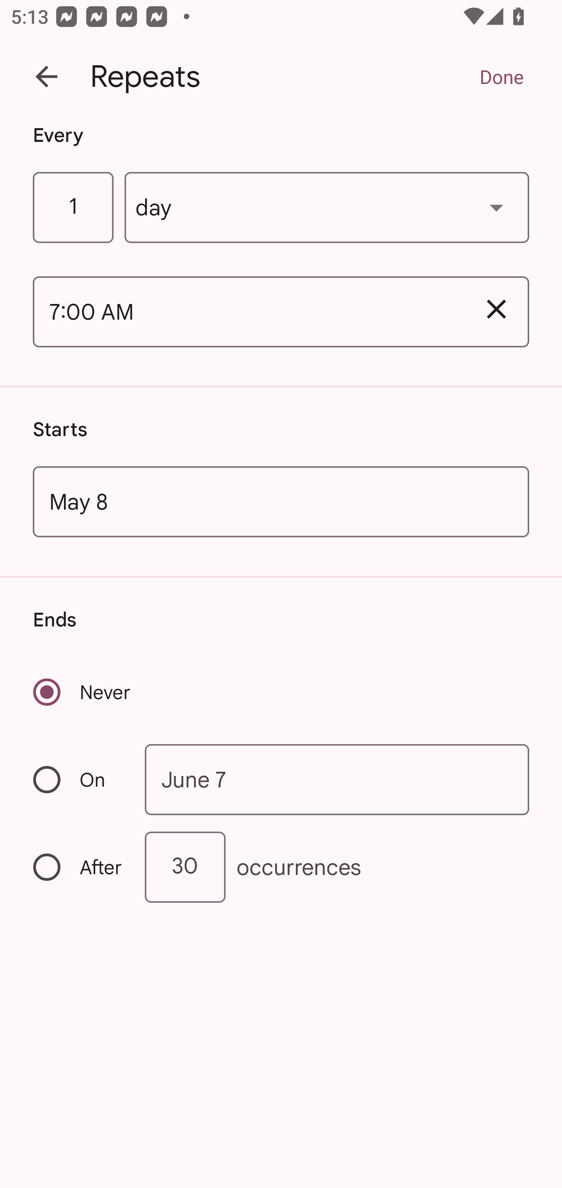 The image size is (562, 1188). What do you see at coordinates (79, 780) in the screenshot?
I see `On Recurrence ends on a specific date` at bounding box center [79, 780].